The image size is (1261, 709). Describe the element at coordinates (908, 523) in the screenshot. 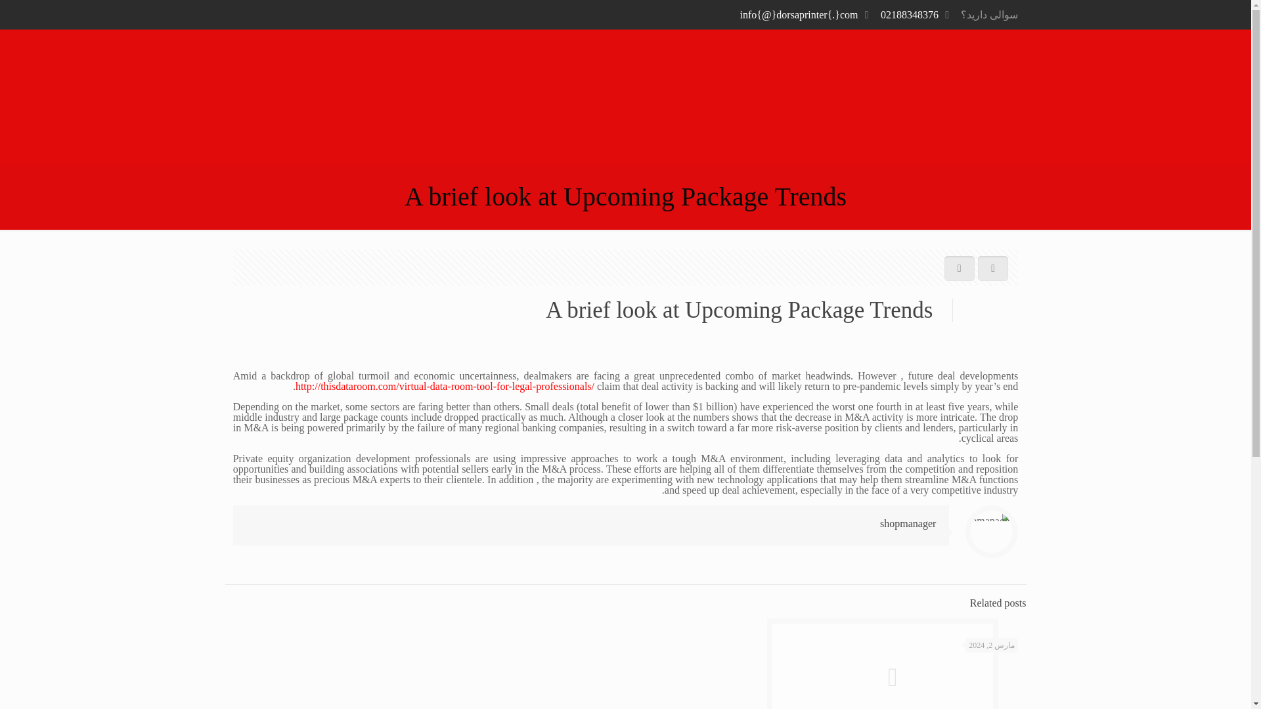

I see `shopmanager` at that location.